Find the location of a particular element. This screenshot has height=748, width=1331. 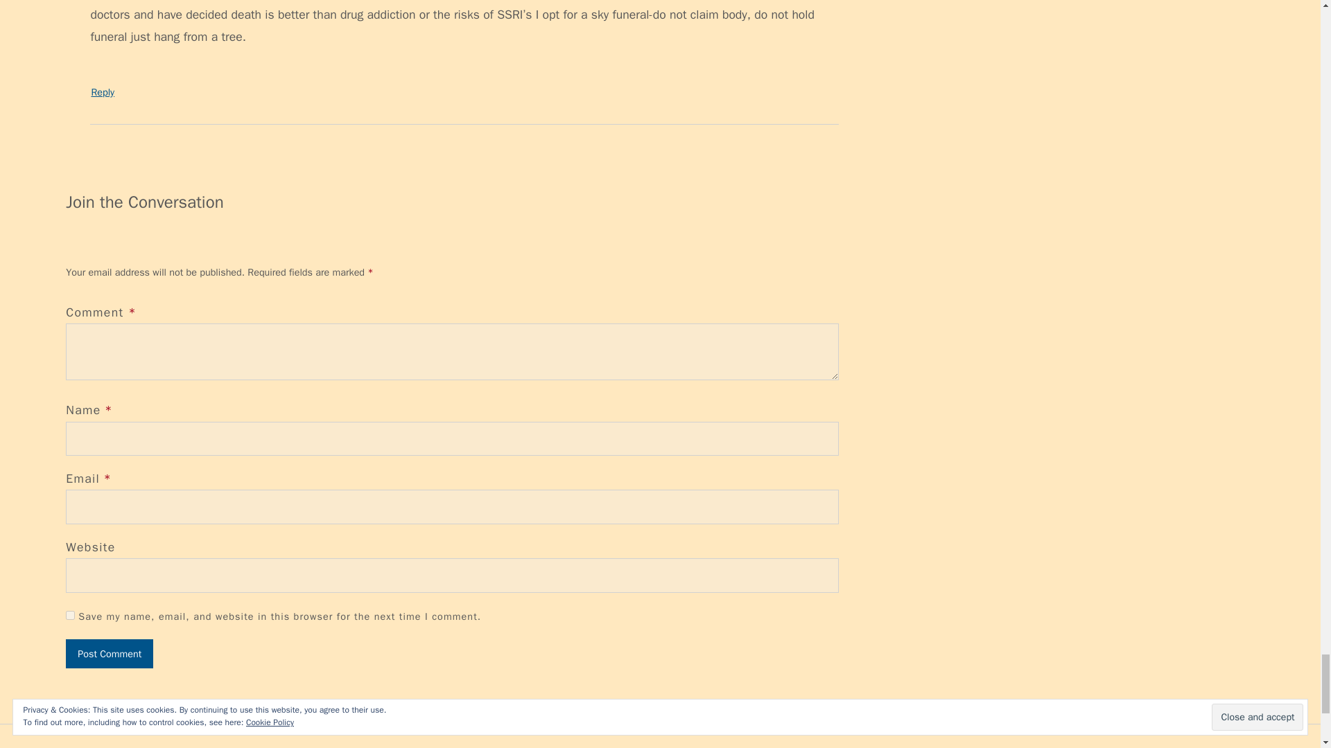

Post Comment is located at coordinates (109, 654).